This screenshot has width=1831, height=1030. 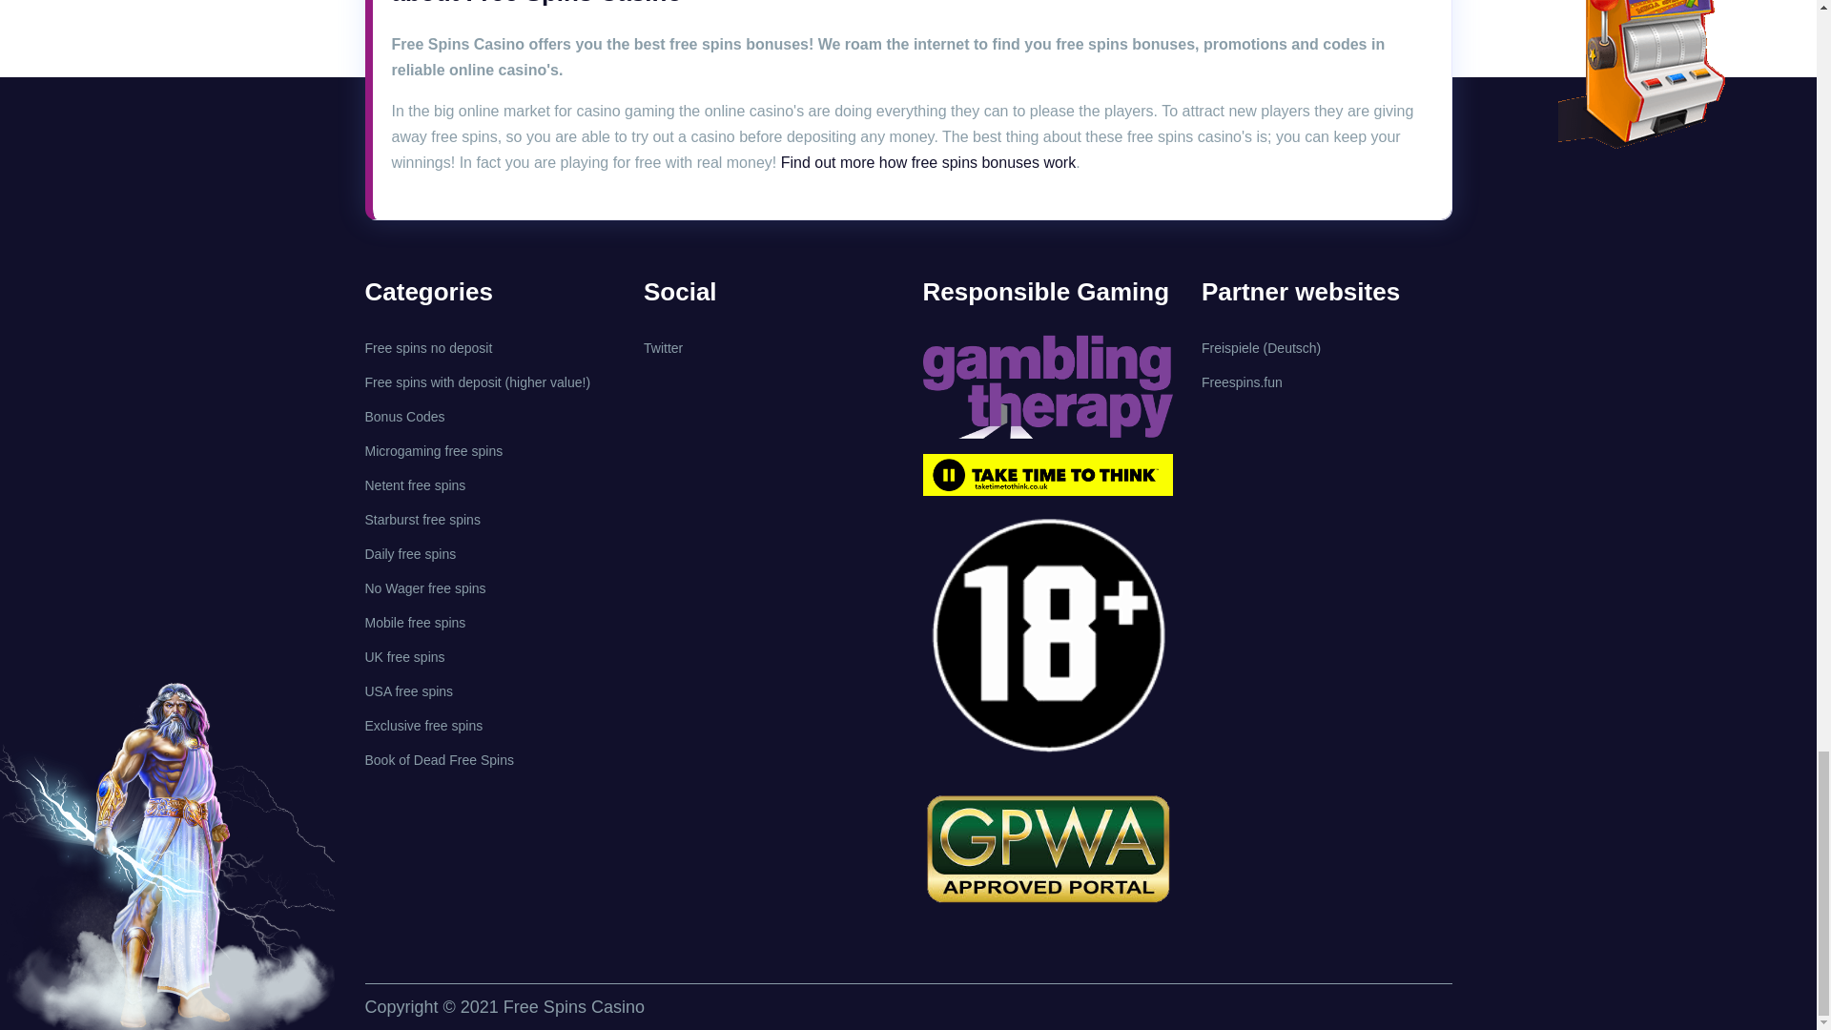 What do you see at coordinates (414, 485) in the screenshot?
I see `Netent free spins` at bounding box center [414, 485].